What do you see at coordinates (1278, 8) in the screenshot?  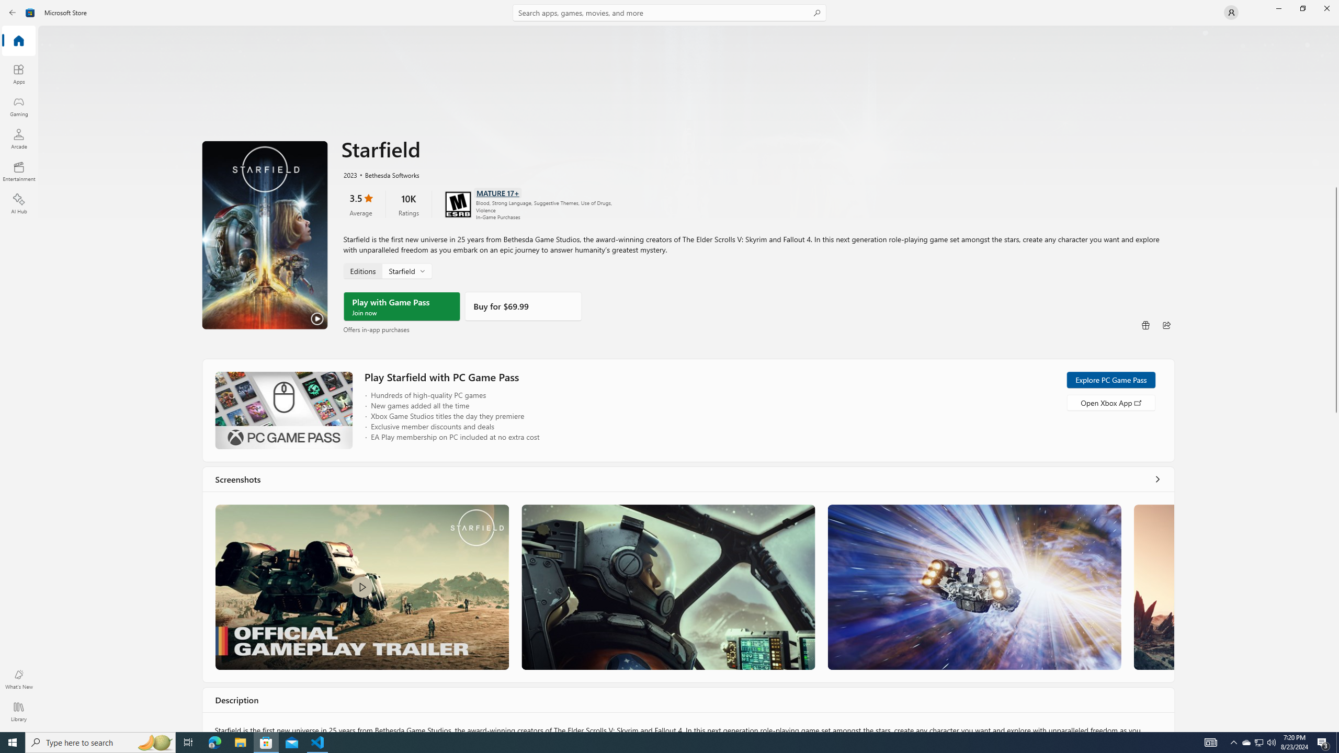 I see `Minimize Microsoft Store` at bounding box center [1278, 8].